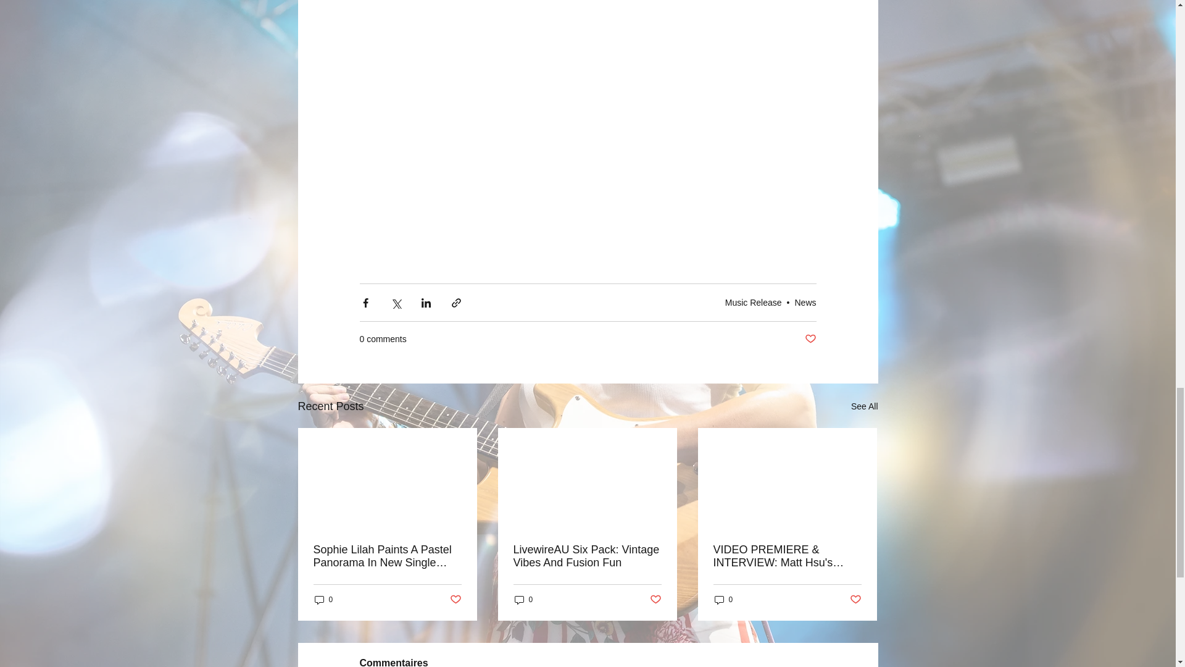 The image size is (1185, 667). What do you see at coordinates (855, 600) in the screenshot?
I see `Post not marked as liked` at bounding box center [855, 600].